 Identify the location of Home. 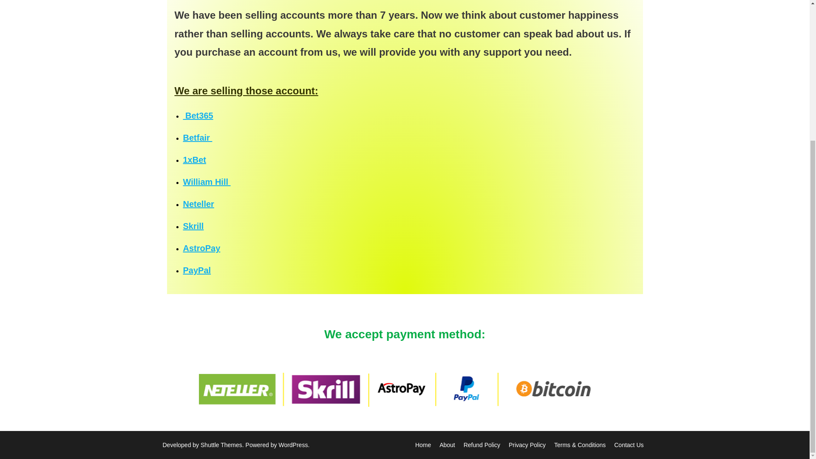
(423, 445).